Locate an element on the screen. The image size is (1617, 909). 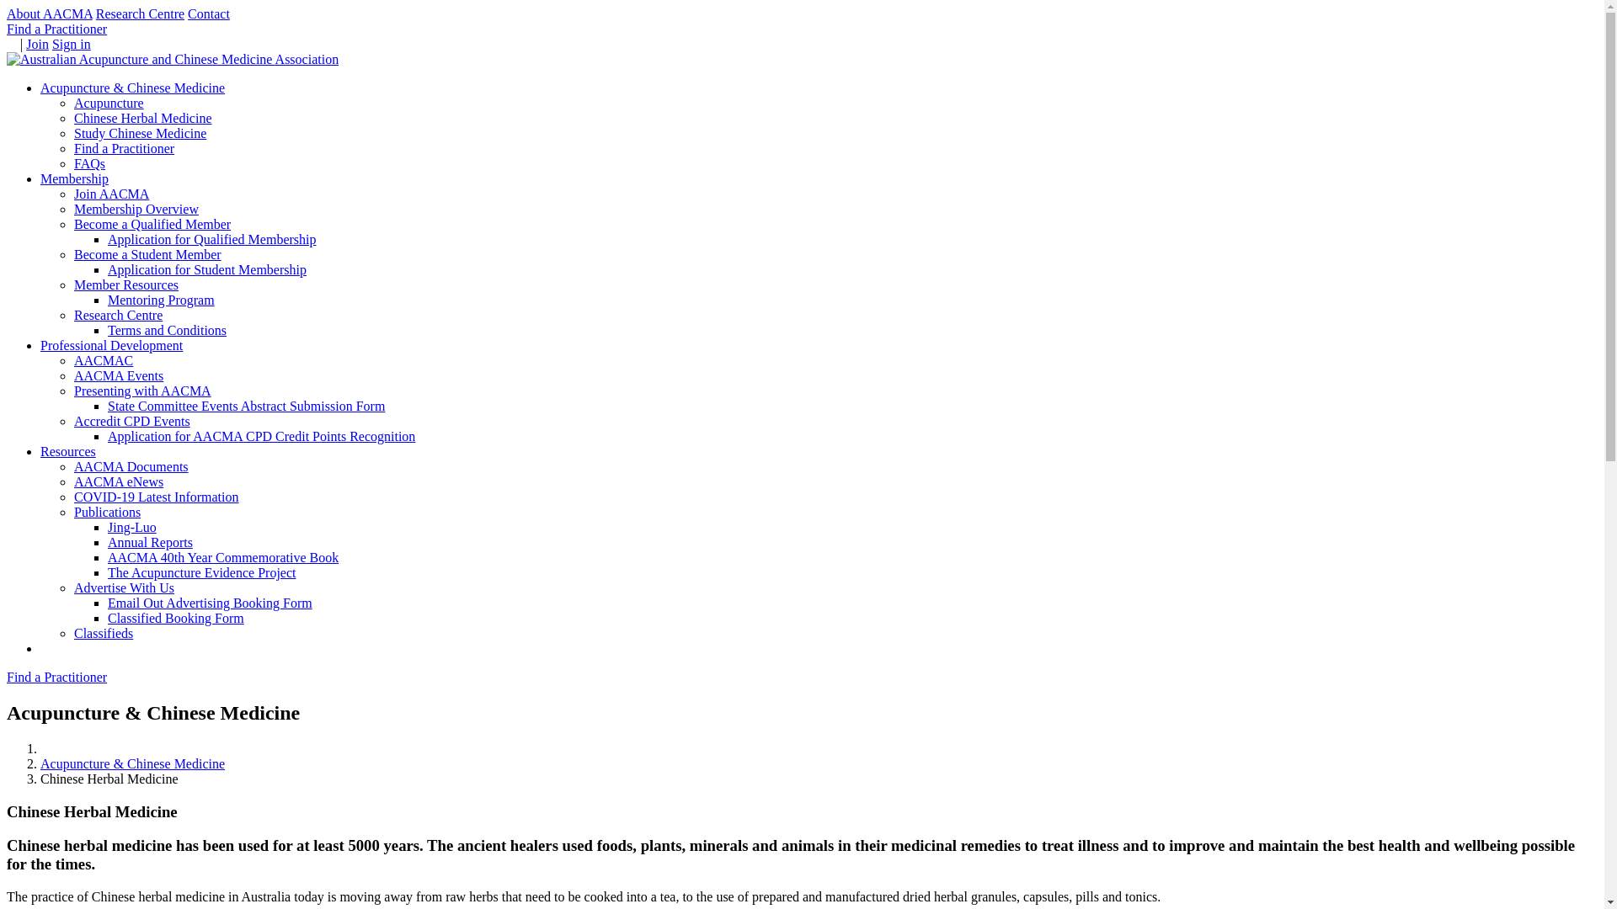
Application for Qualified Membership is located at coordinates (212, 239).